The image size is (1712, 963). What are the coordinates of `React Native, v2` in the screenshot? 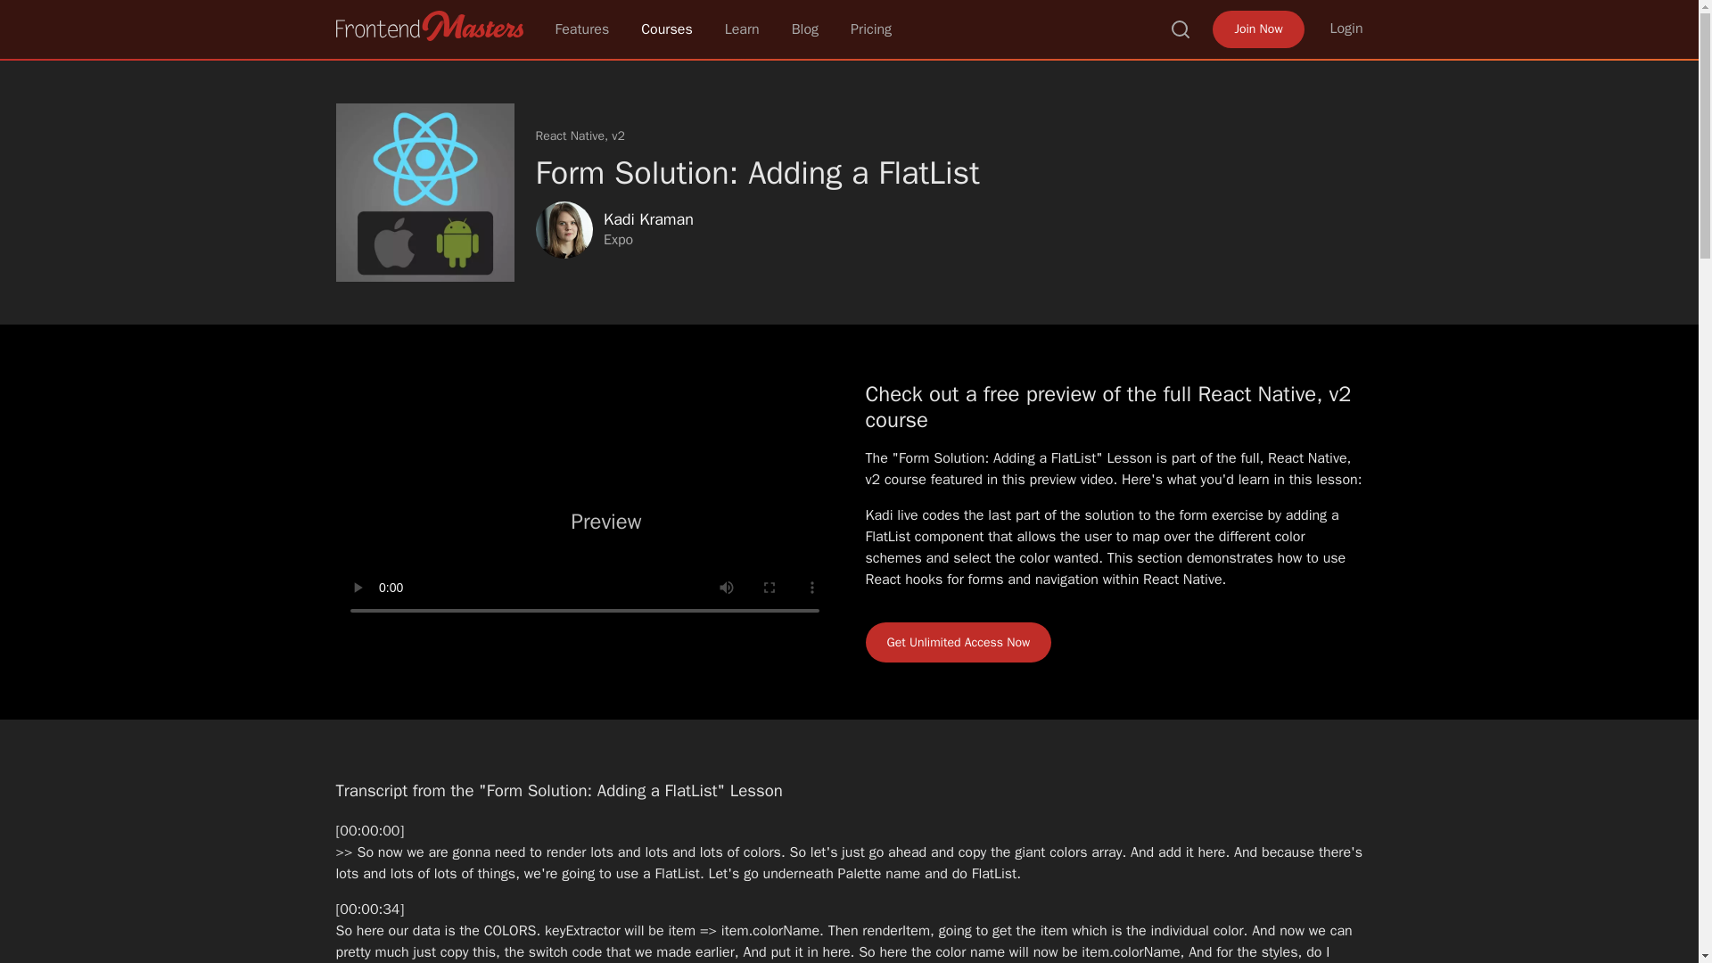 It's located at (580, 136).